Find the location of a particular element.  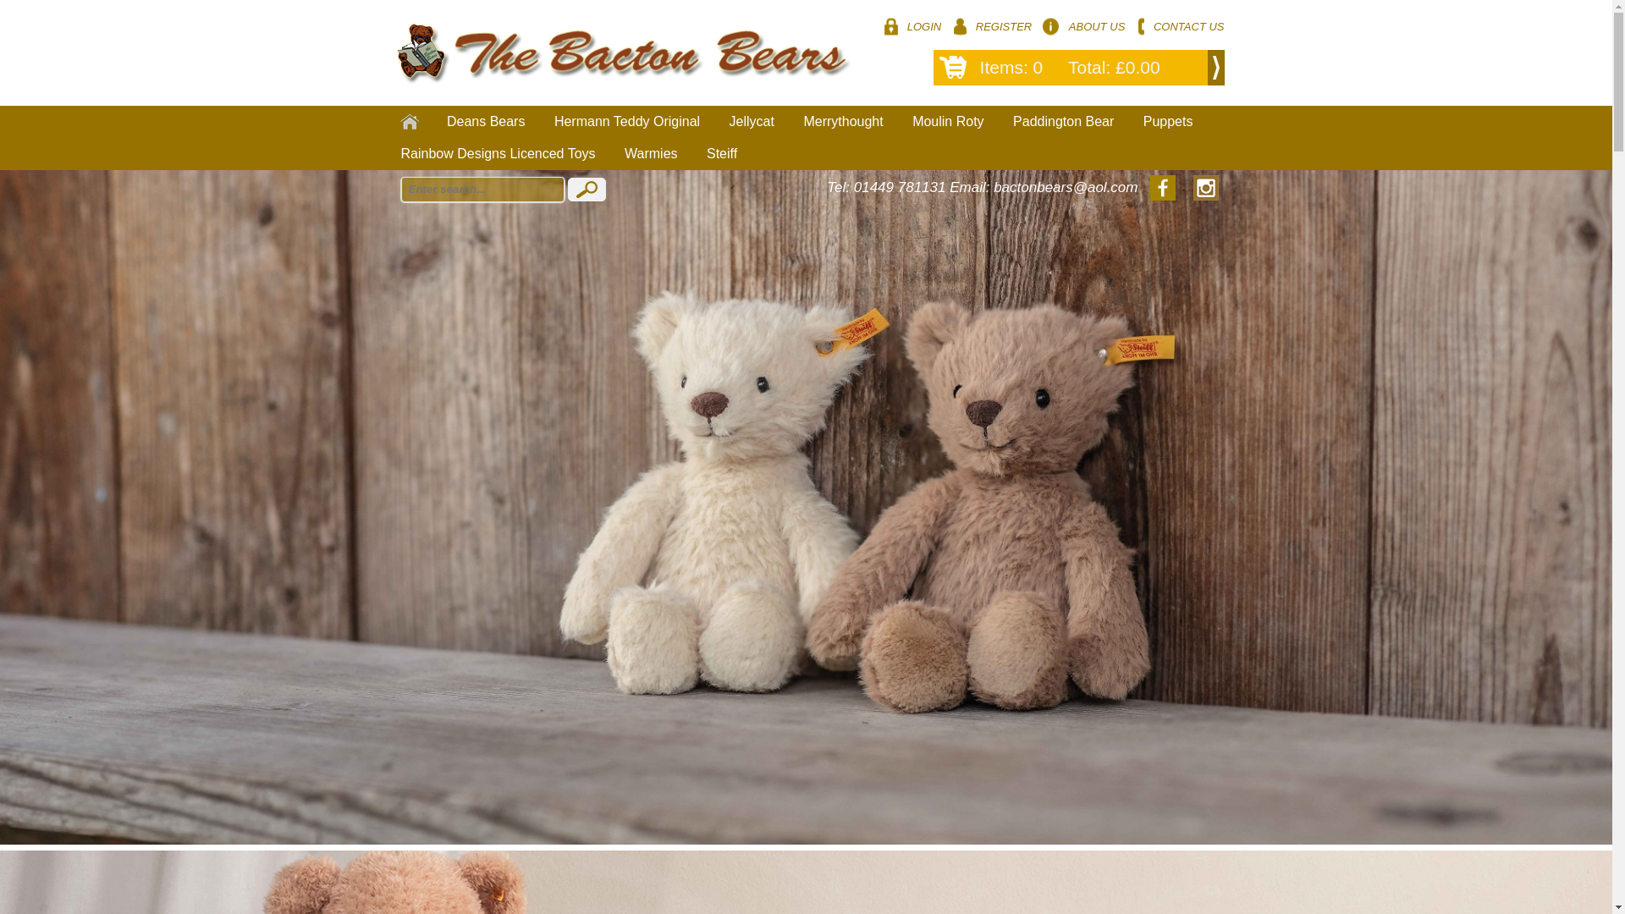

Merrythought is located at coordinates (842, 122).